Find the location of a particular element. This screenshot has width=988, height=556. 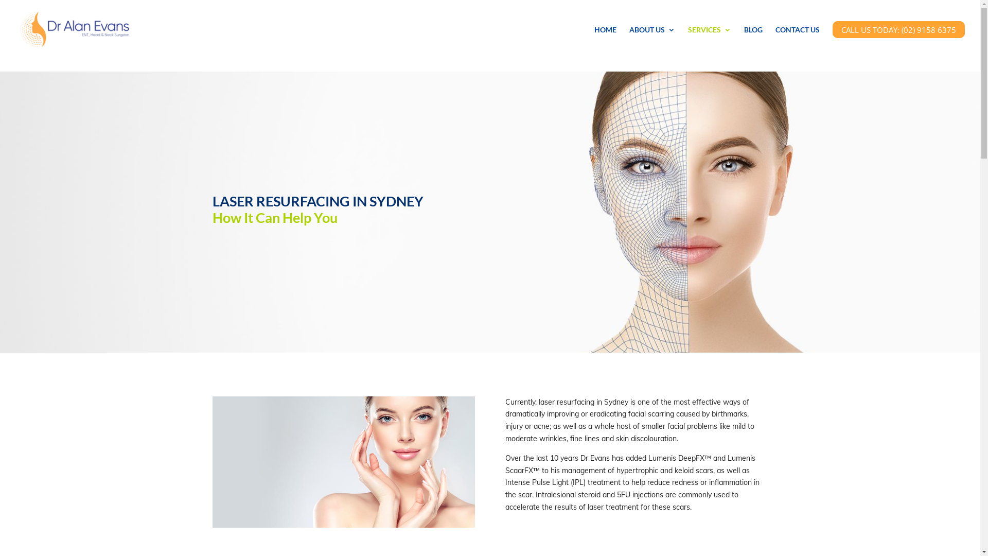

SERVICES is located at coordinates (710, 41).